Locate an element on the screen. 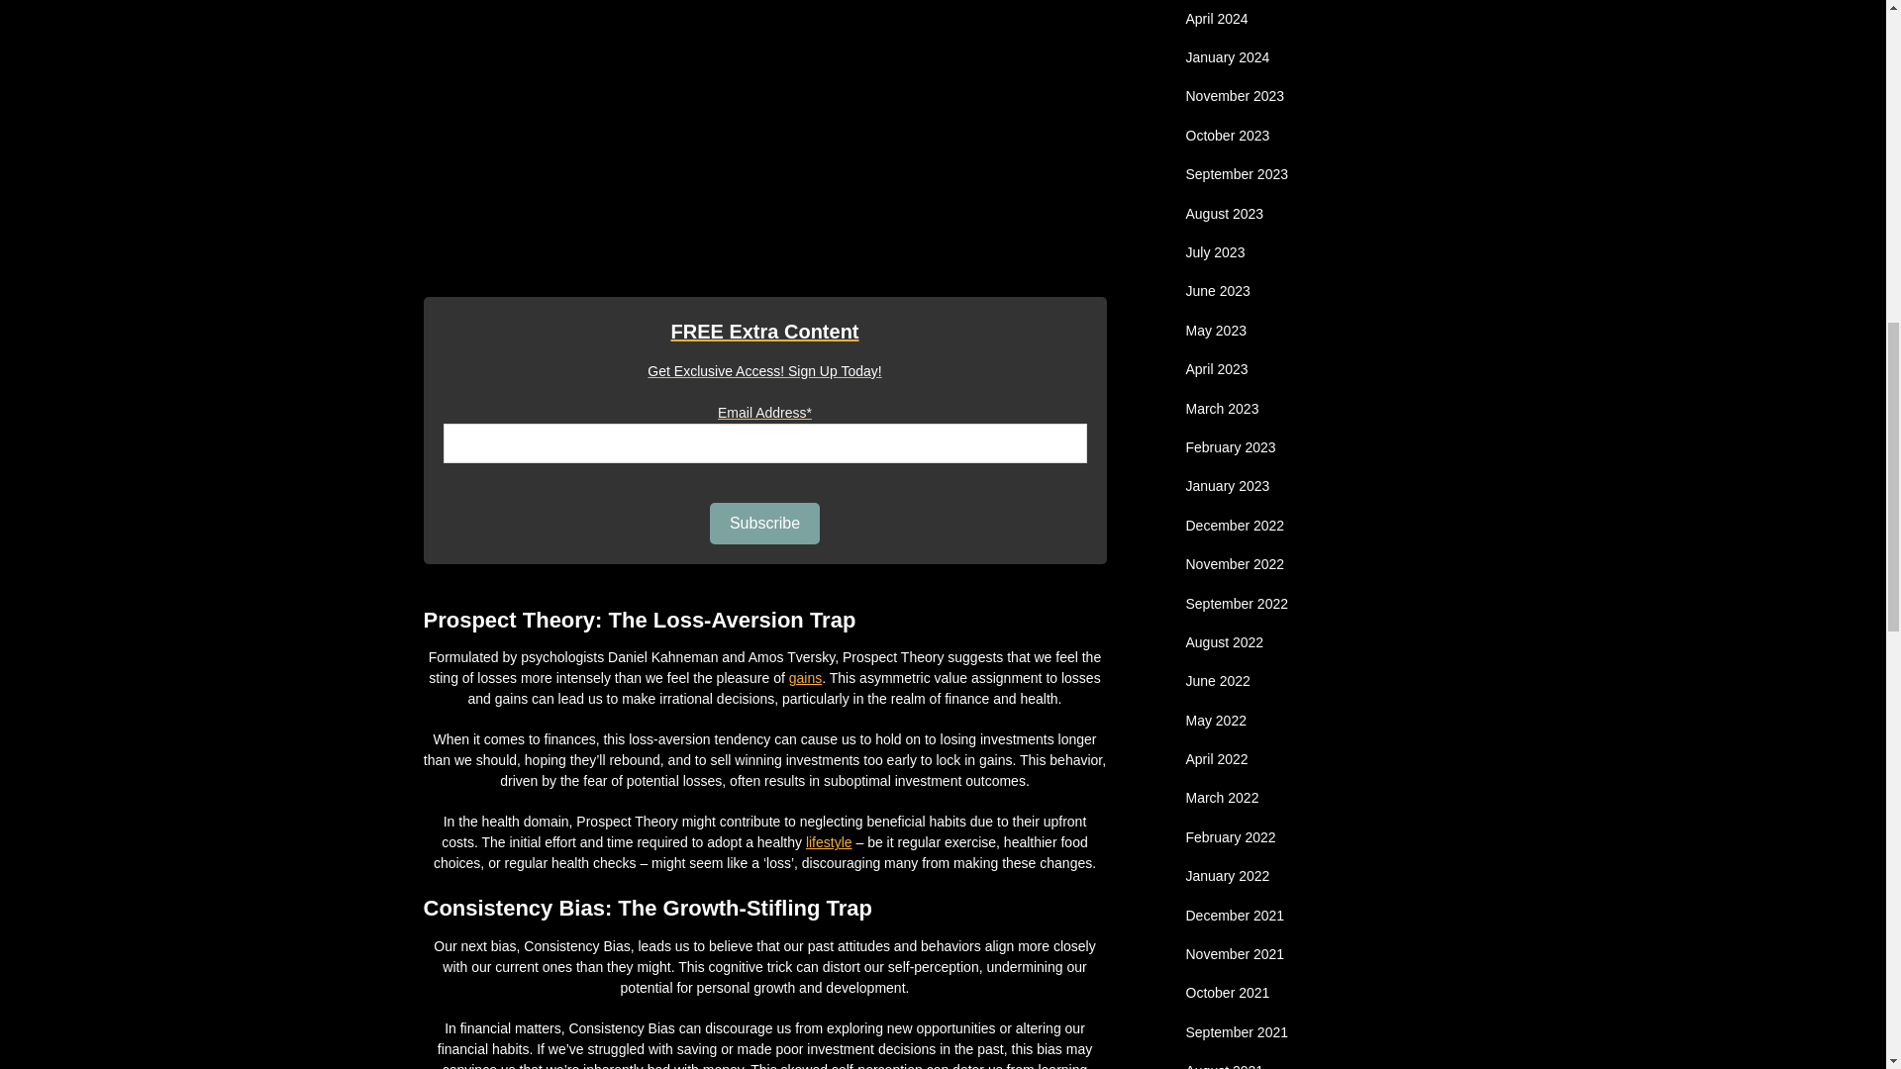 The height and width of the screenshot is (1069, 1901). February 2023 is located at coordinates (1231, 447).